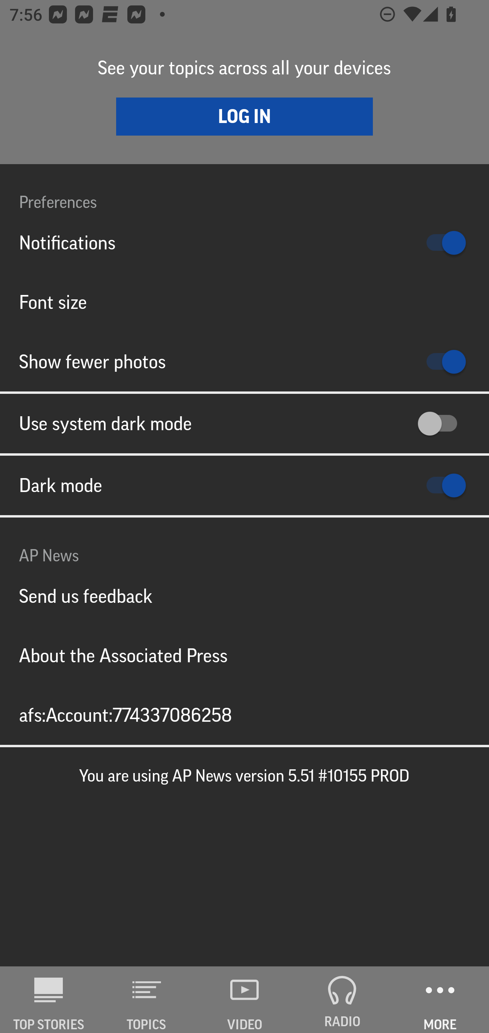 The height and width of the screenshot is (1033, 489). What do you see at coordinates (244, 655) in the screenshot?
I see `About the Associated Press` at bounding box center [244, 655].